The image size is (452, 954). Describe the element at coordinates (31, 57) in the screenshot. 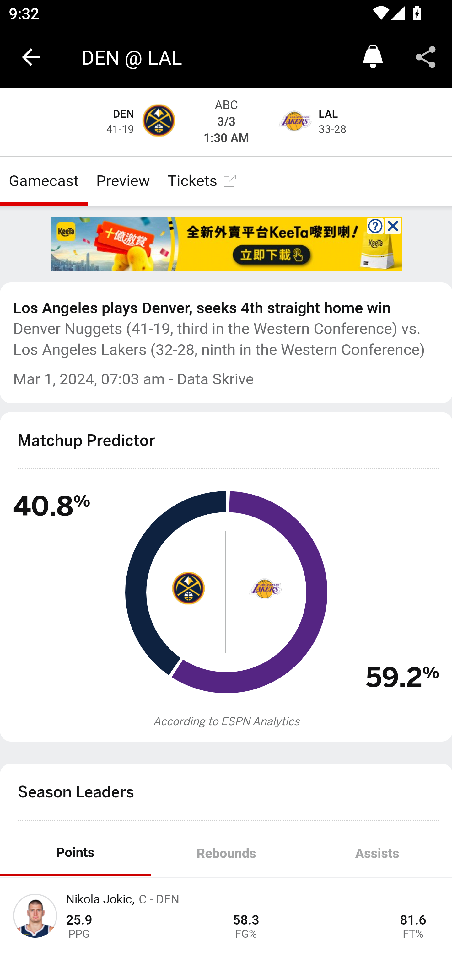

I see `Navigate up` at that location.